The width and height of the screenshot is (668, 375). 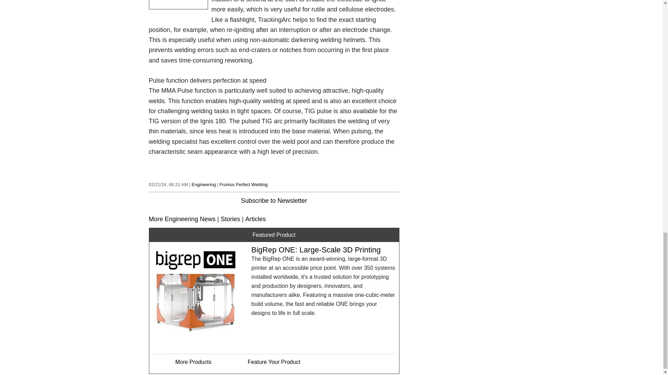 I want to click on Engineering, so click(x=204, y=184).